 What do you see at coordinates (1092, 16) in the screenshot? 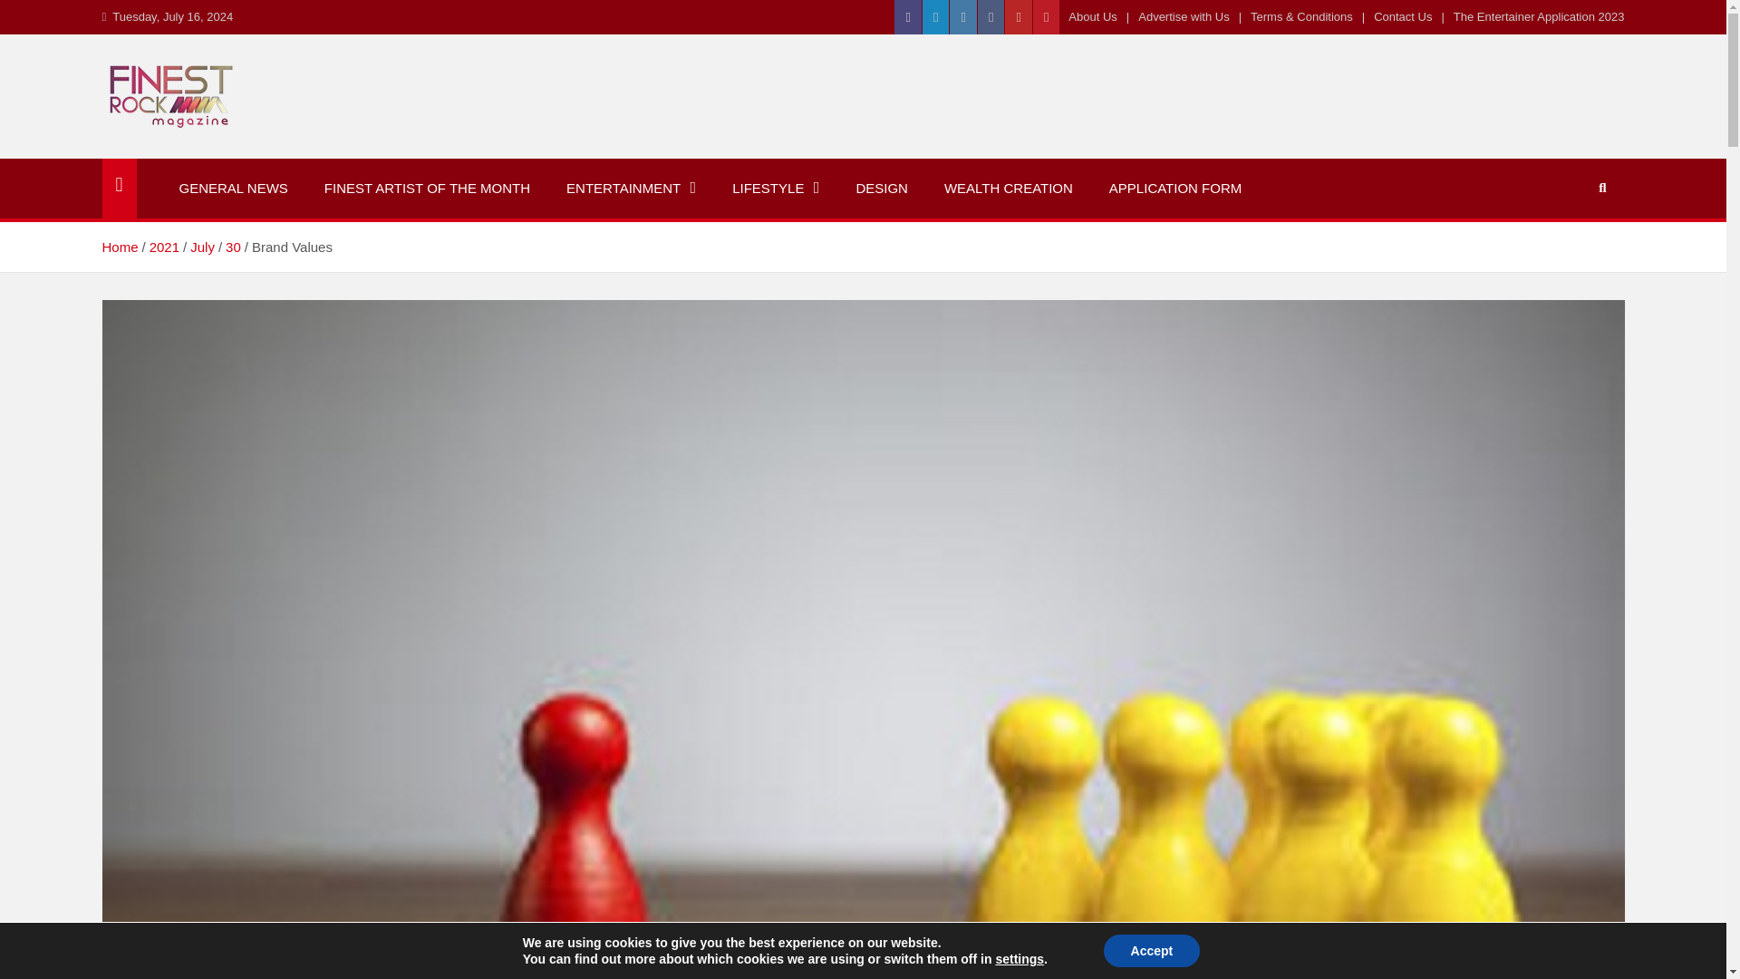
I see `About Us` at bounding box center [1092, 16].